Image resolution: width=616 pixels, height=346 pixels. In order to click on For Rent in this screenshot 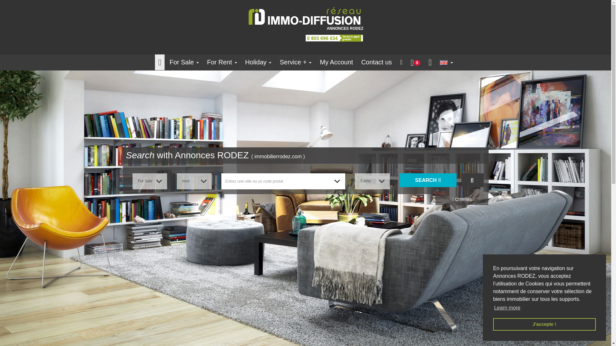, I will do `click(222, 62)`.